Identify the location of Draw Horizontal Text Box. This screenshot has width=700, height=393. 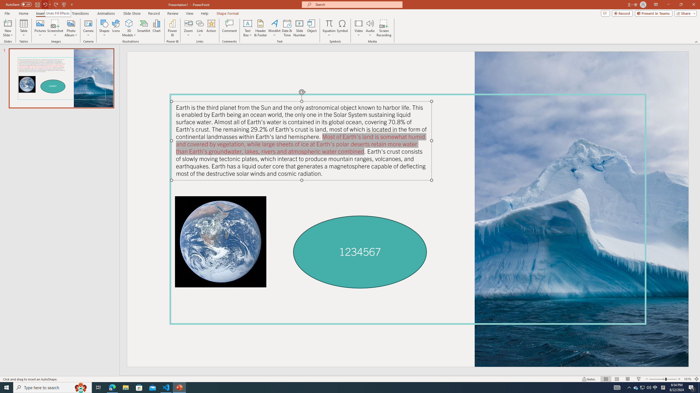
(248, 23).